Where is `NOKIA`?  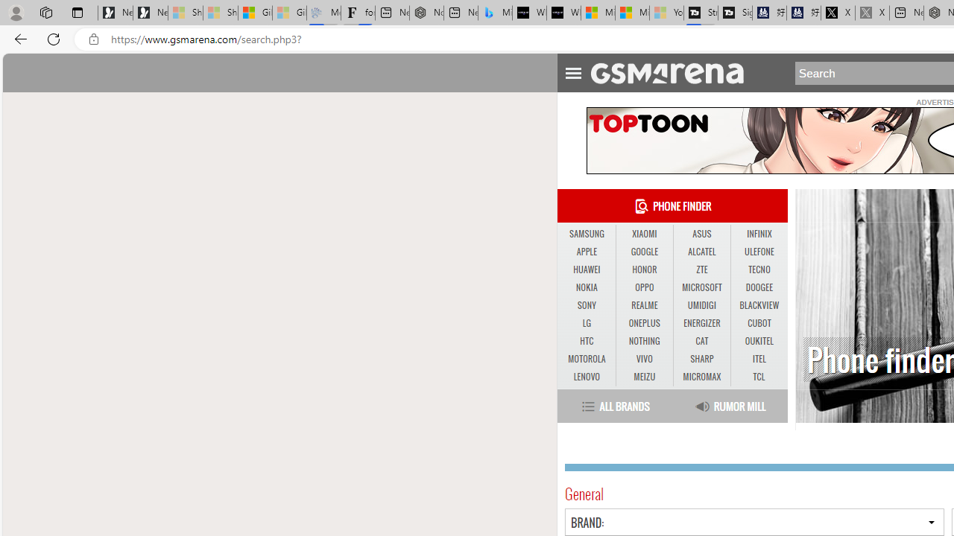 NOKIA is located at coordinates (586, 287).